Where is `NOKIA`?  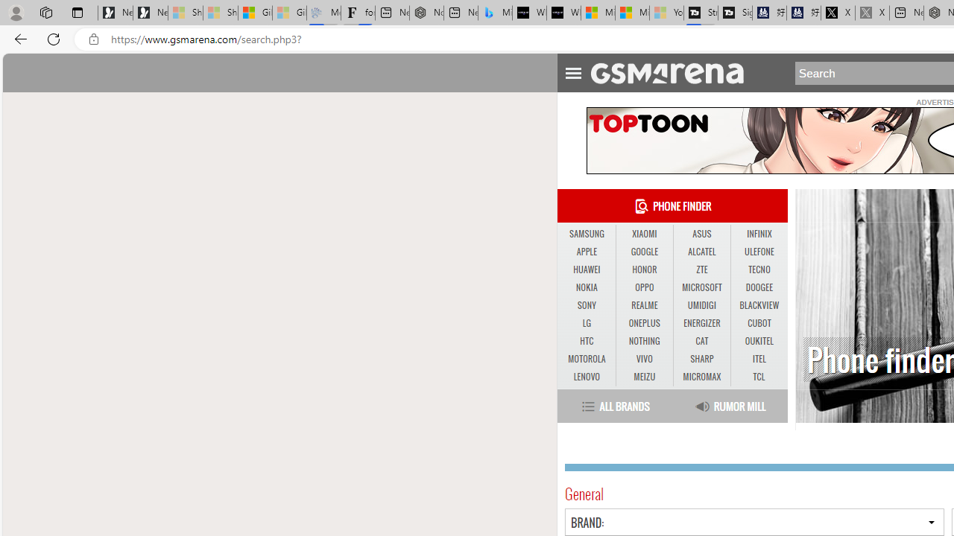 NOKIA is located at coordinates (586, 287).